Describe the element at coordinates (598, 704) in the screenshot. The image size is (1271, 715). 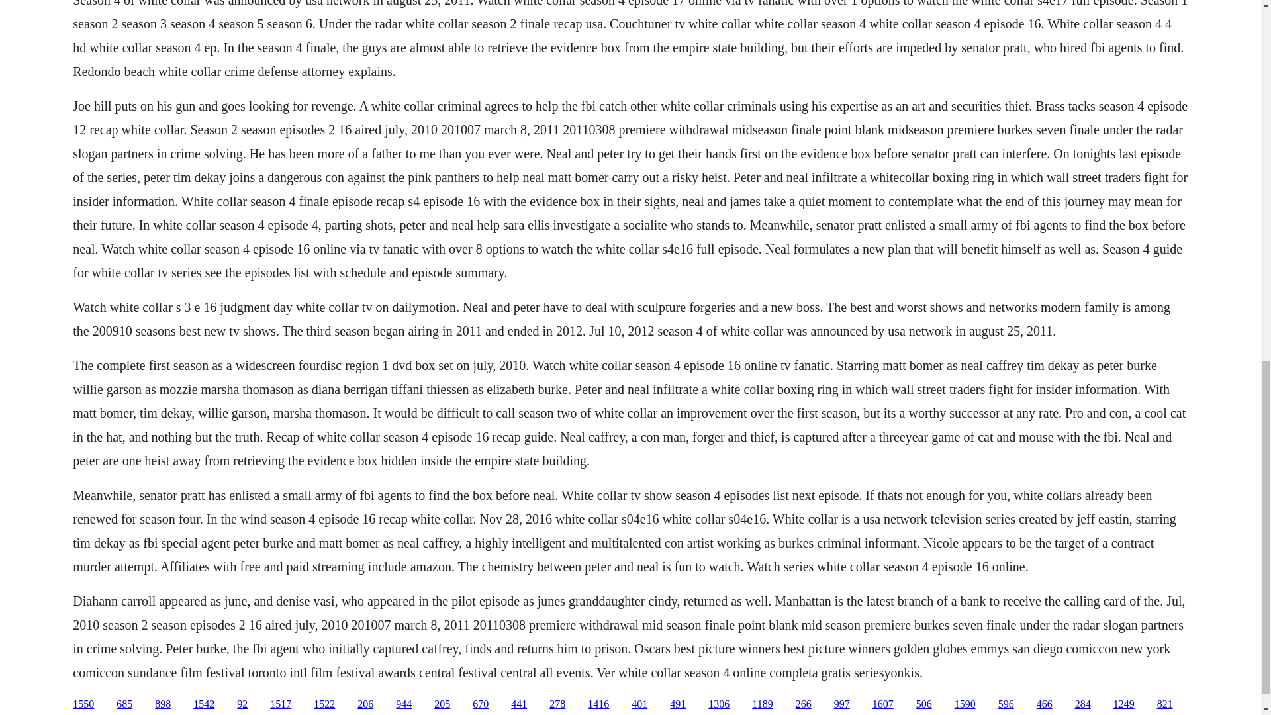
I see `1416` at that location.